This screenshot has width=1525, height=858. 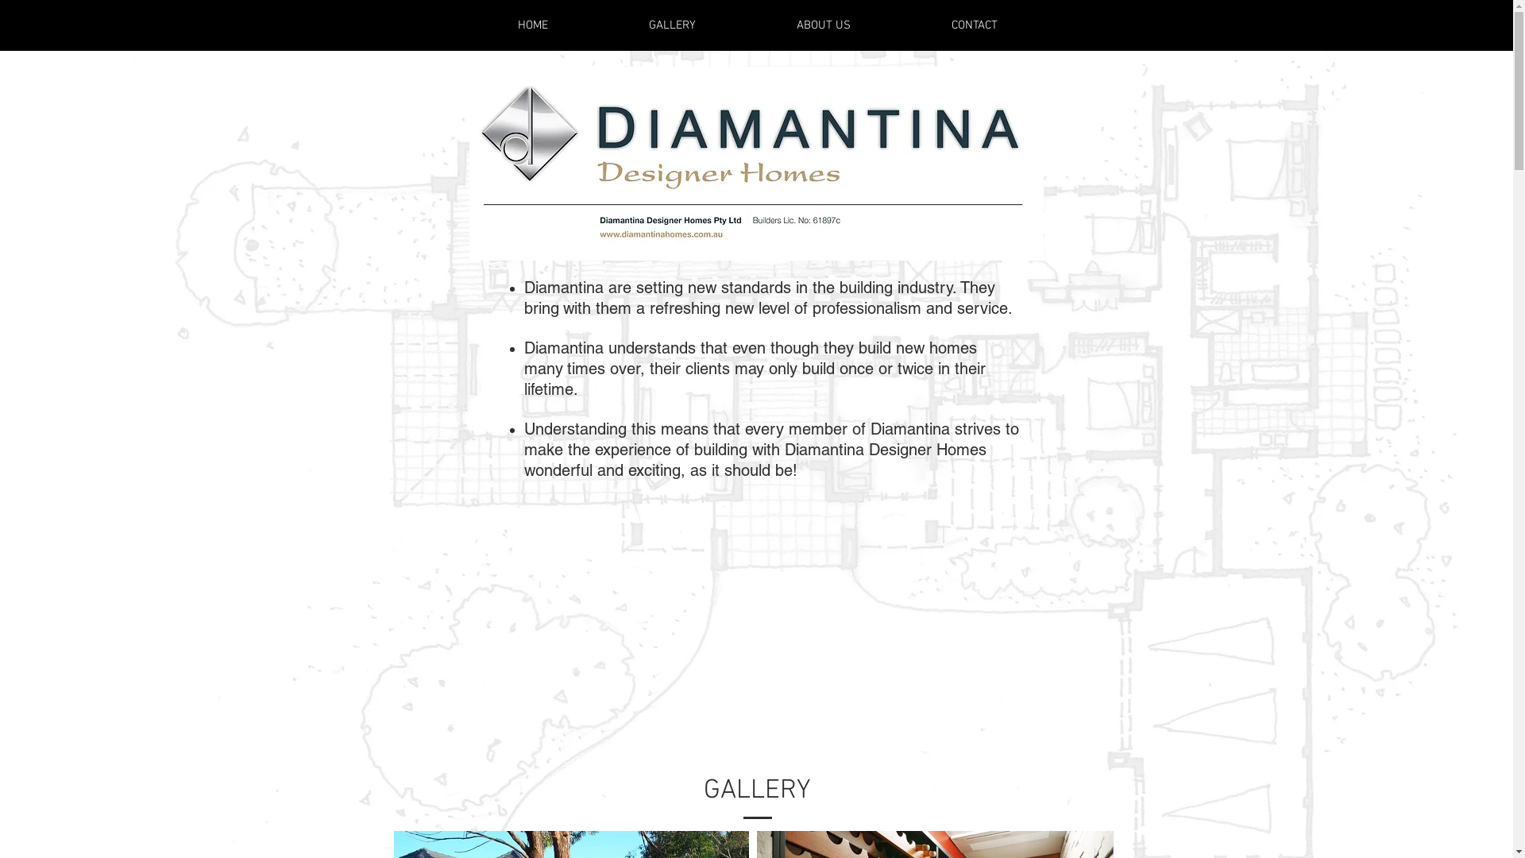 I want to click on ABOUT US, so click(x=824, y=25).